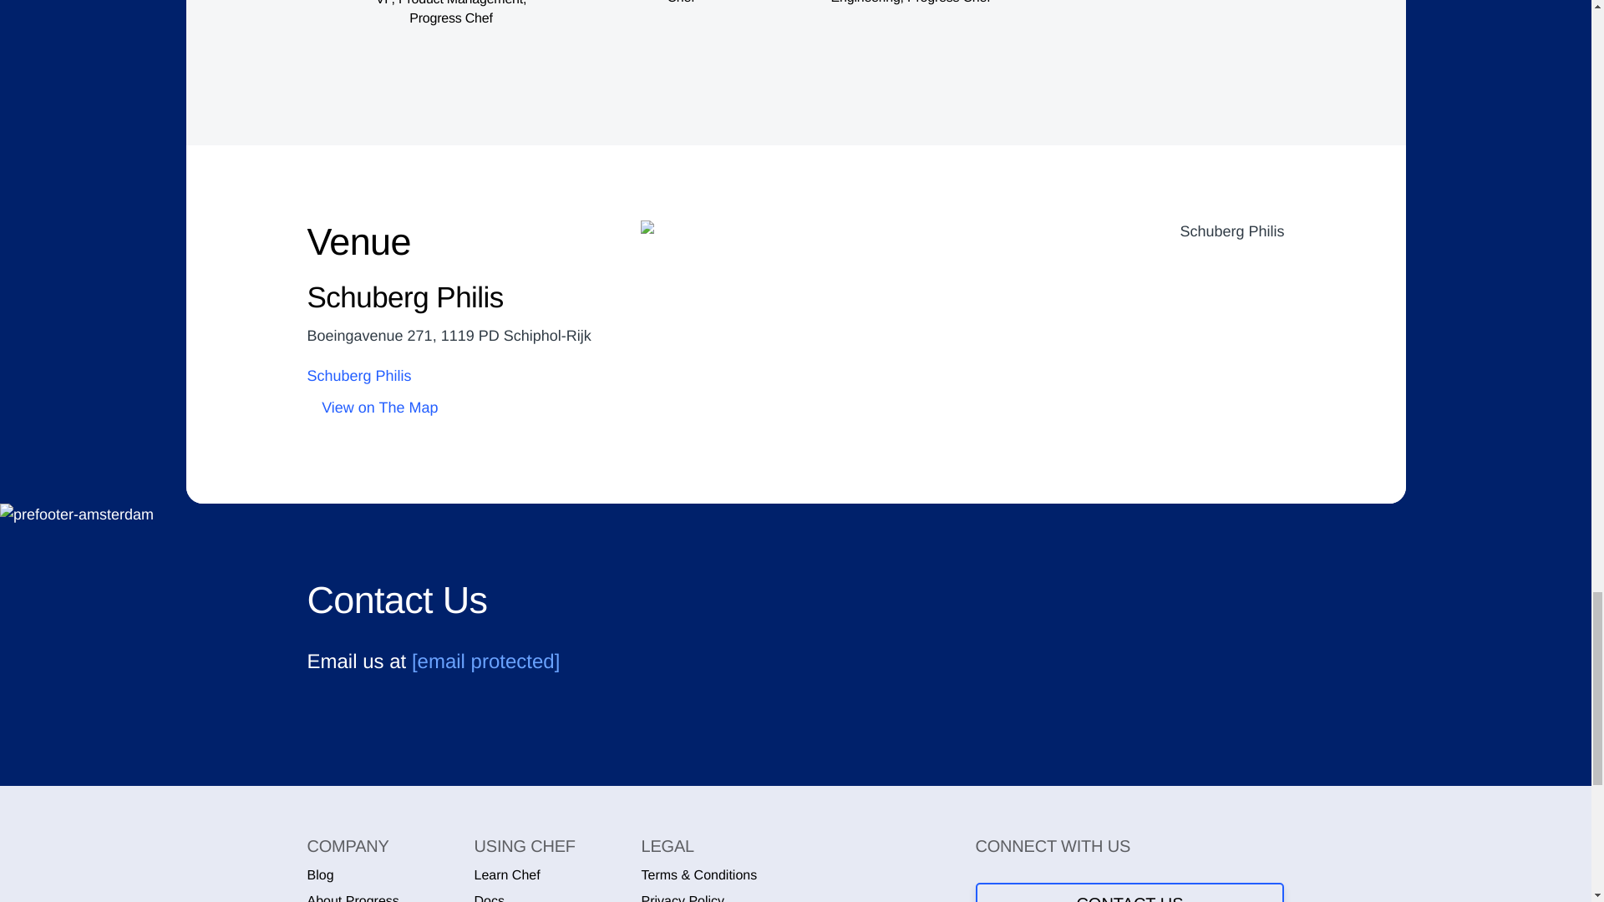  Describe the element at coordinates (508, 875) in the screenshot. I see `Learn Chef` at that location.